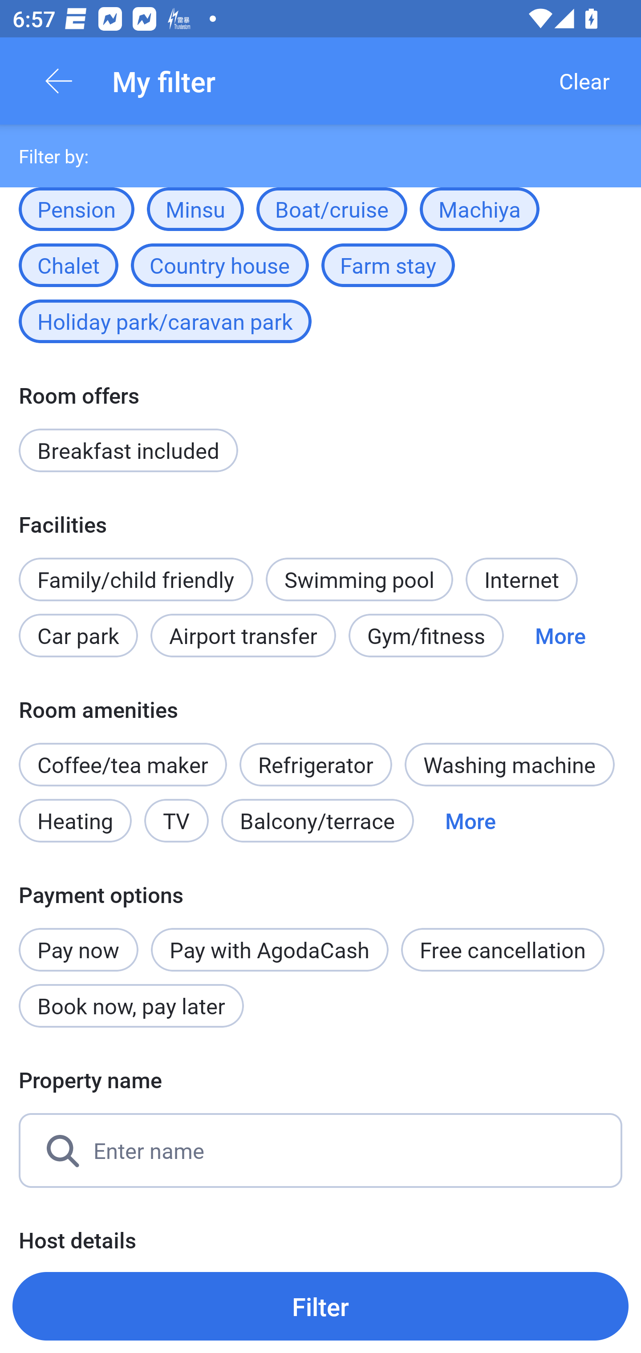 The image size is (641, 1353). I want to click on More, so click(470, 821).